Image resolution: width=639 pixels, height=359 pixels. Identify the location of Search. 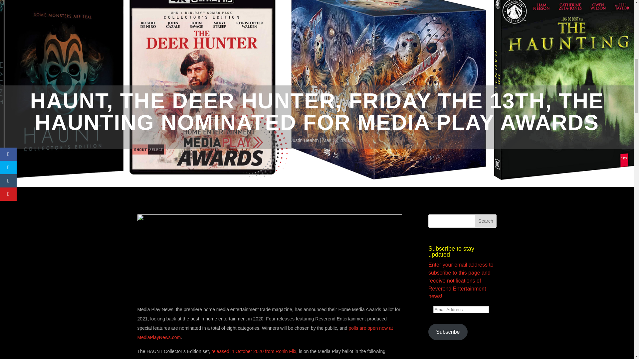
(486, 221).